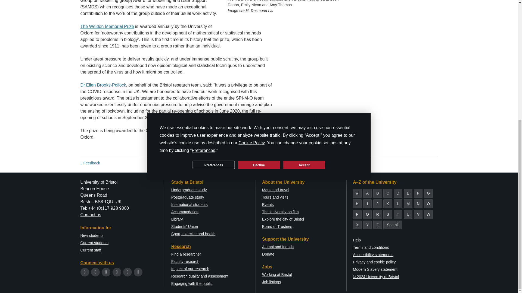 This screenshot has height=293, width=522. What do you see at coordinates (128, 272) in the screenshot?
I see `LinkedIn` at bounding box center [128, 272].